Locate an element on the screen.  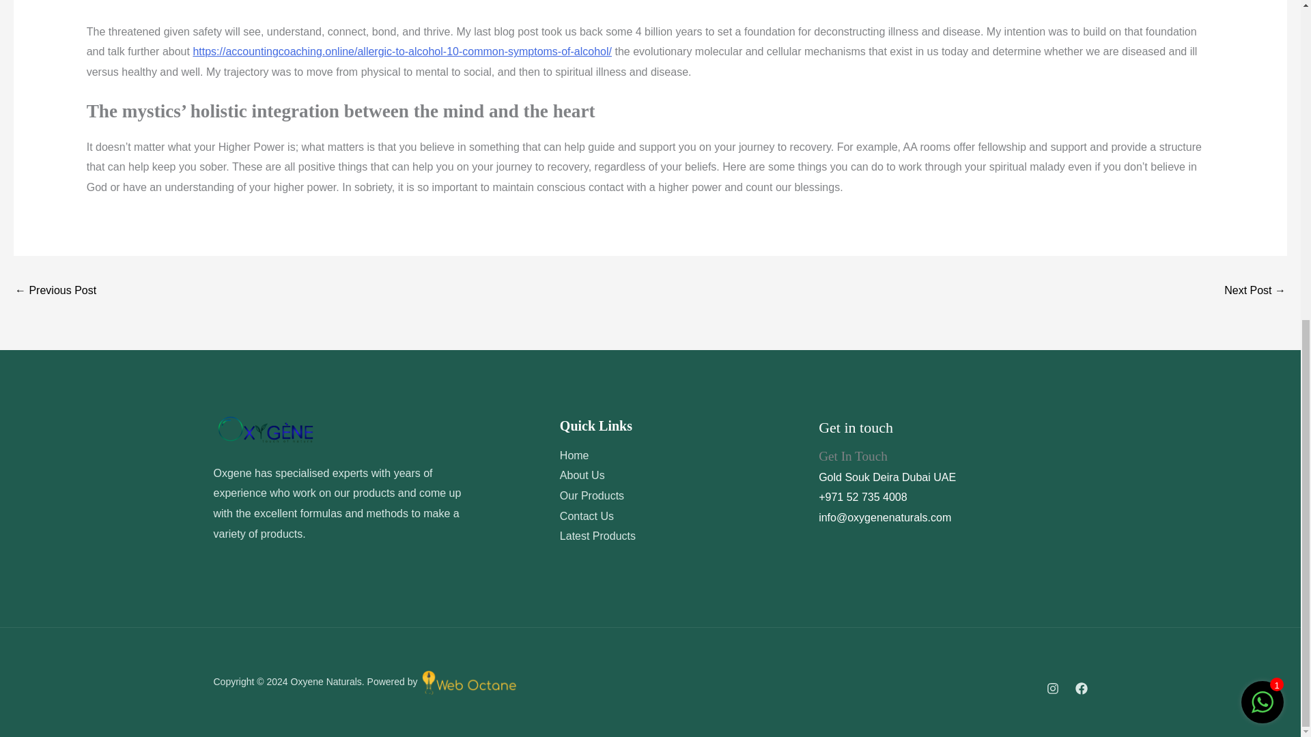
Online Casino Games Play Now and Win Bi is located at coordinates (1255, 292).